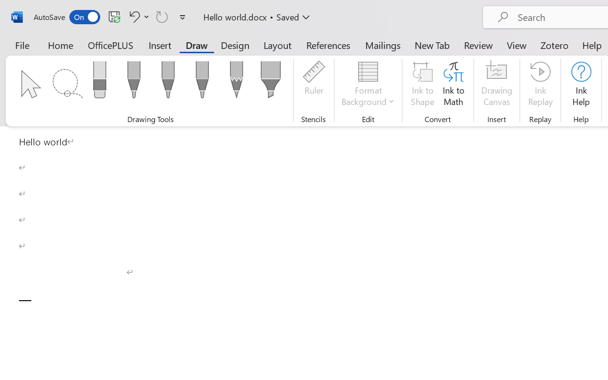 The width and height of the screenshot is (608, 380). I want to click on Undo Paragraph Formatting, so click(133, 17).